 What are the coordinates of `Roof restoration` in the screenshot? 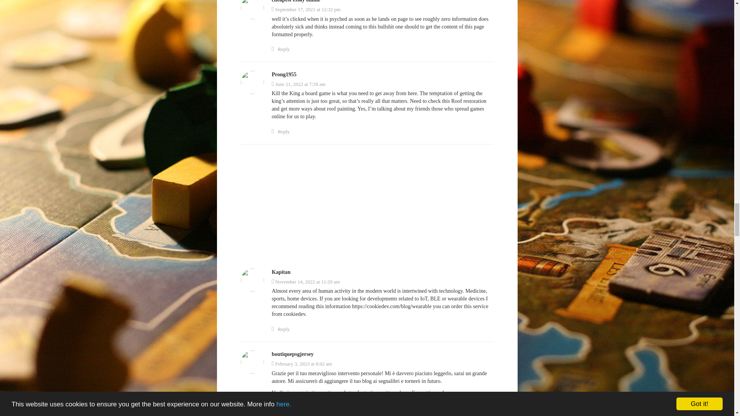 It's located at (469, 101).